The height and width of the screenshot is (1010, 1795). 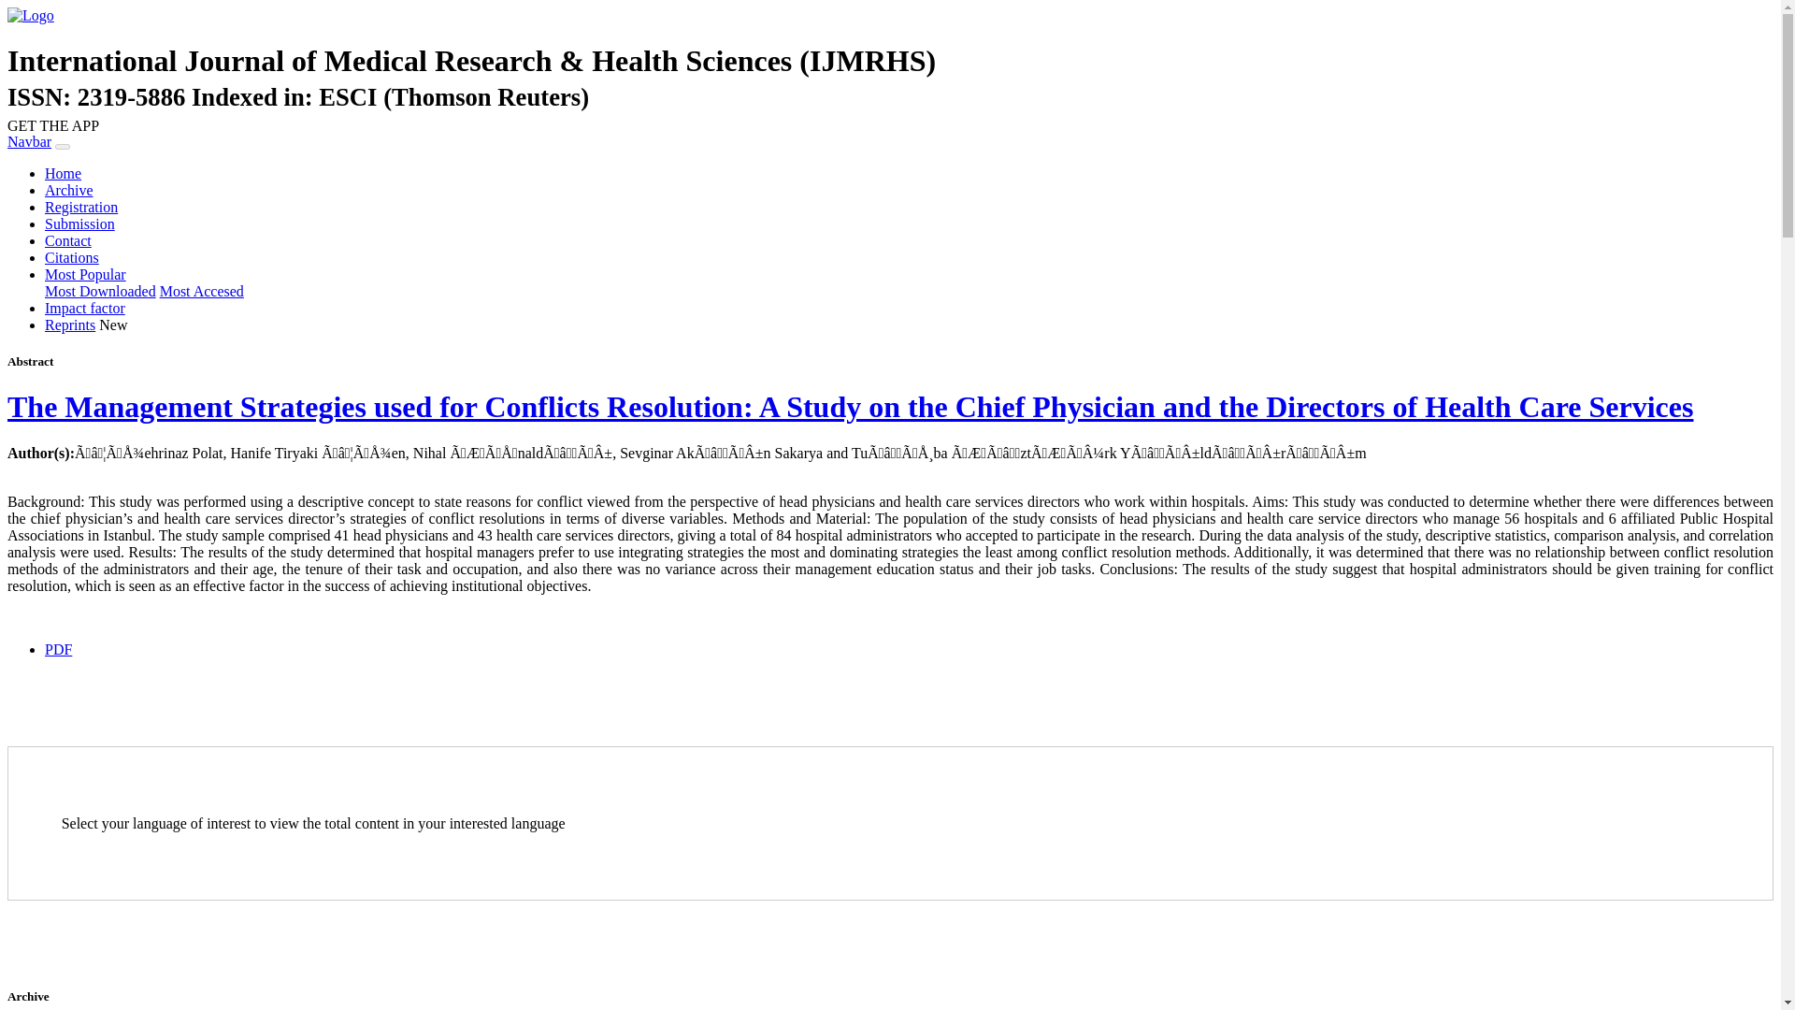 I want to click on Home, so click(x=63, y=174).